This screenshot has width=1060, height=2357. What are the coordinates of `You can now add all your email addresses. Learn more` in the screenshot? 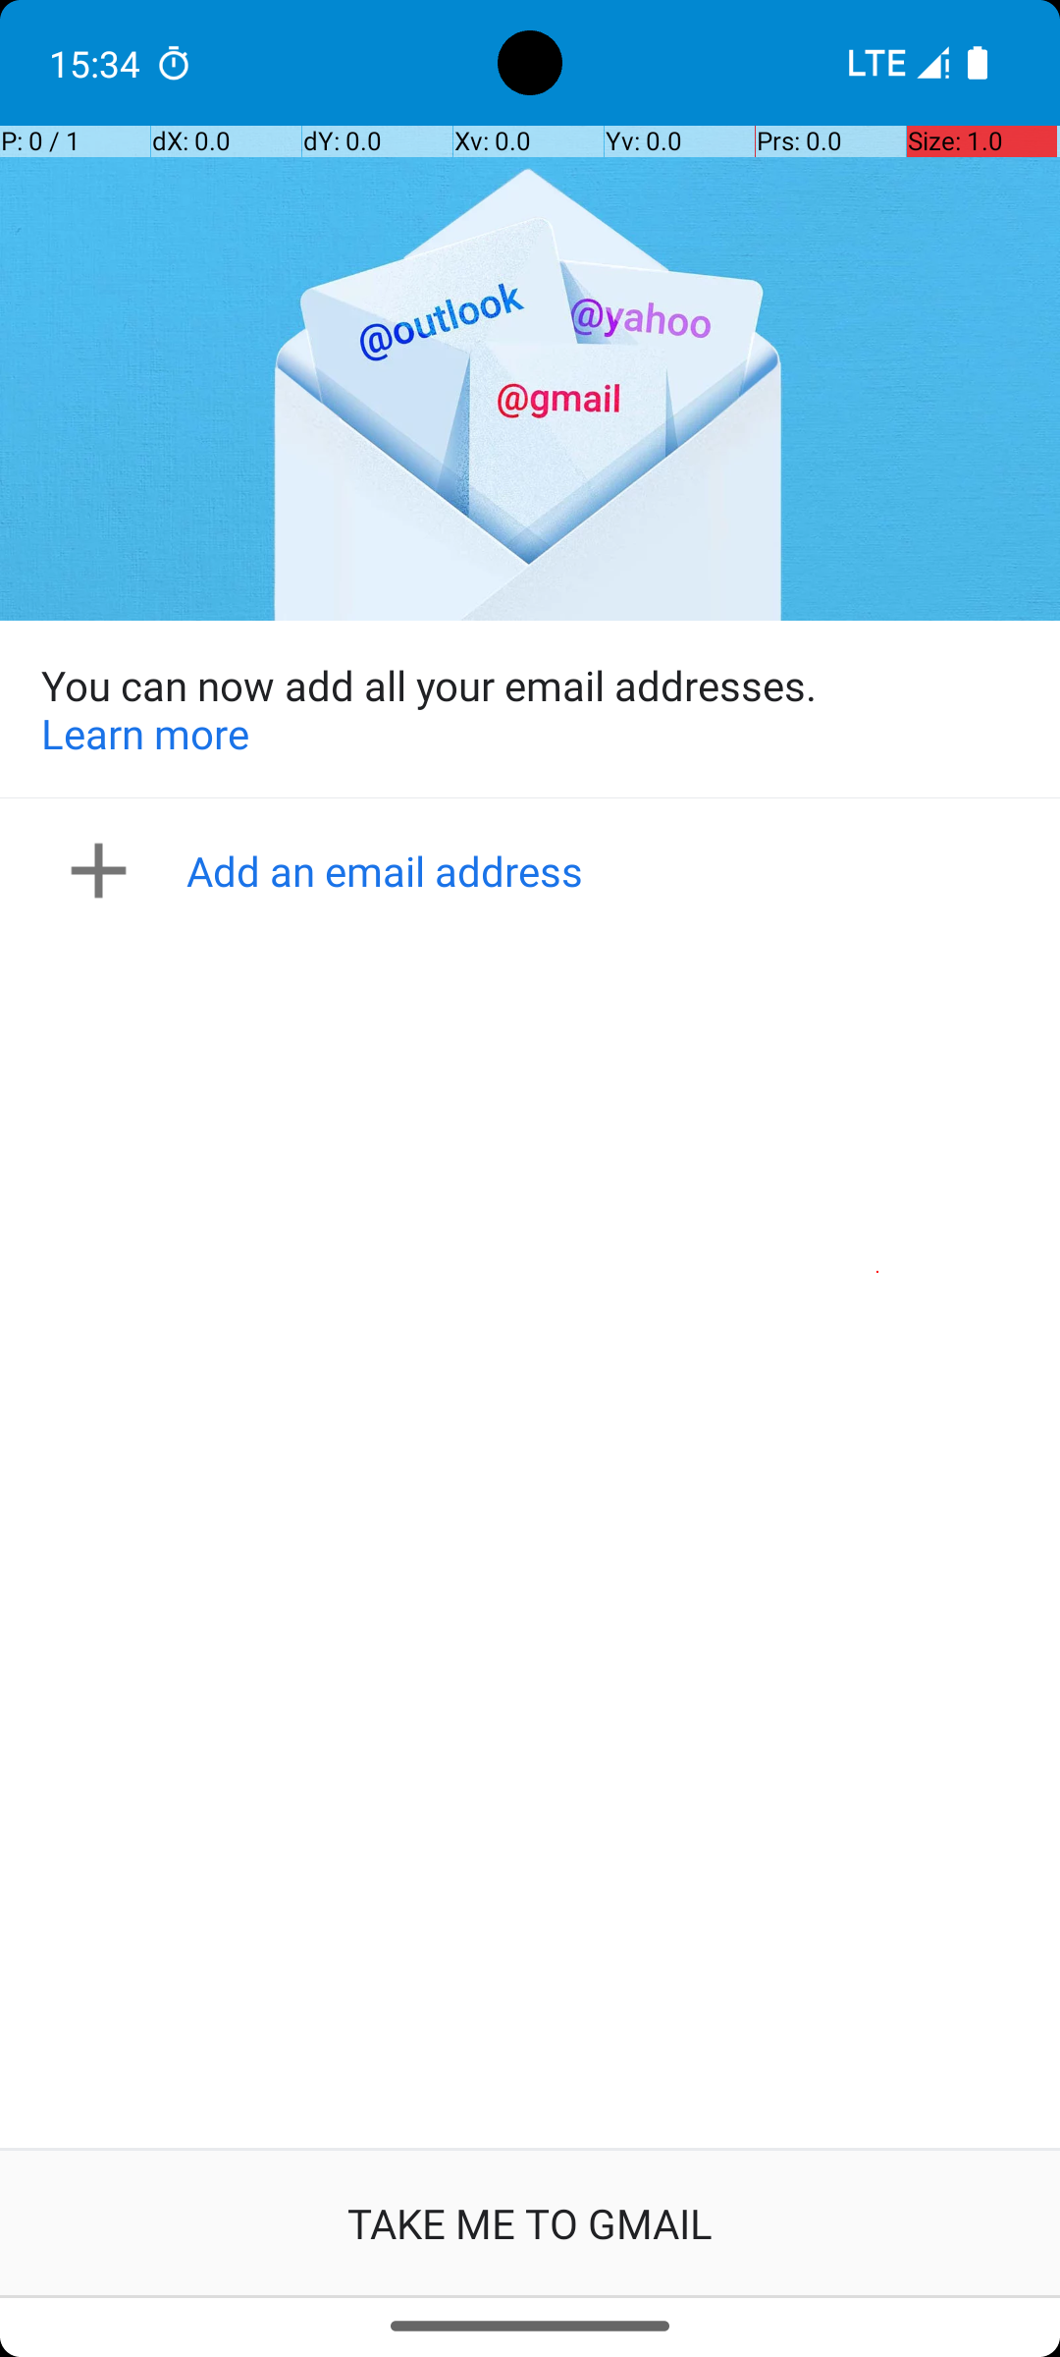 It's located at (530, 709).